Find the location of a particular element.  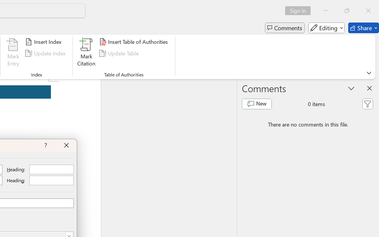

RichEdit Control is located at coordinates (52, 180).